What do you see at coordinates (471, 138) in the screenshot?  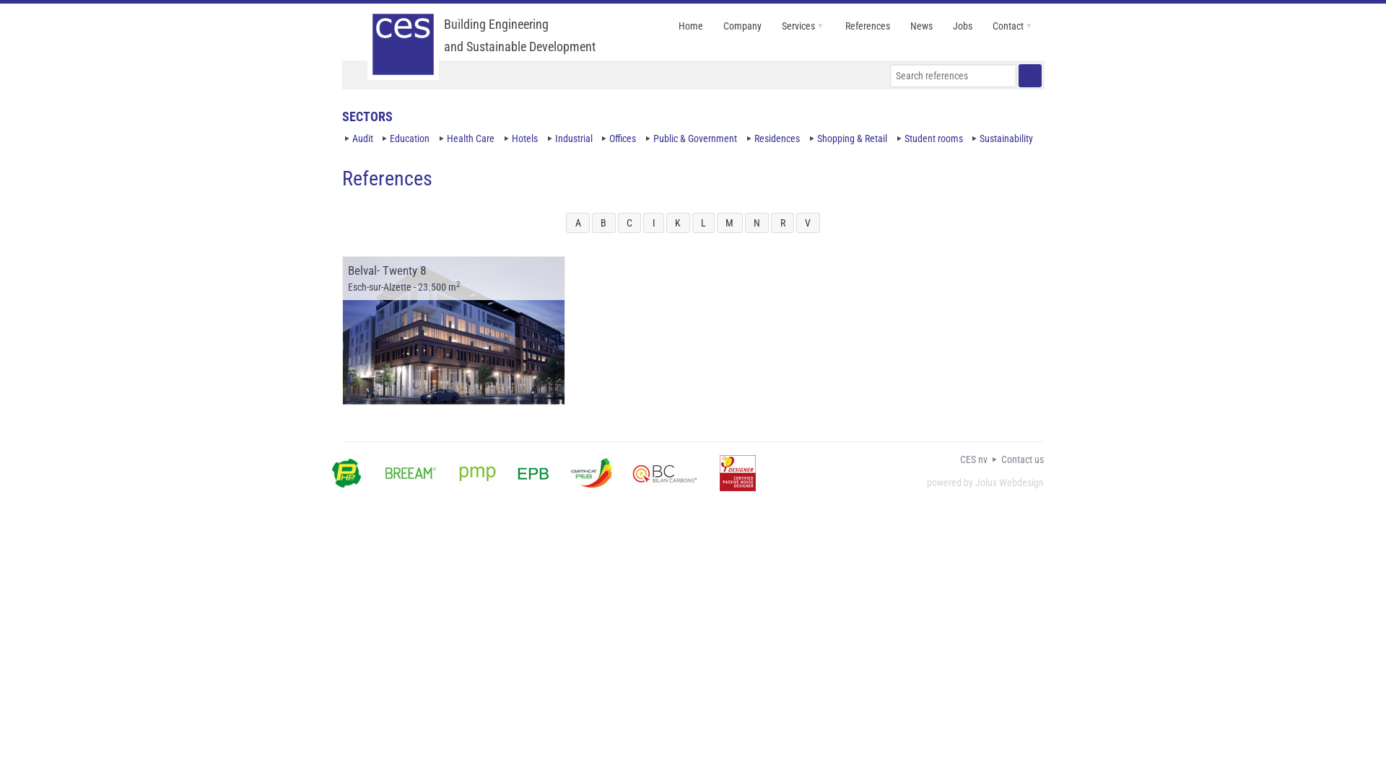 I see `Health Care` at bounding box center [471, 138].